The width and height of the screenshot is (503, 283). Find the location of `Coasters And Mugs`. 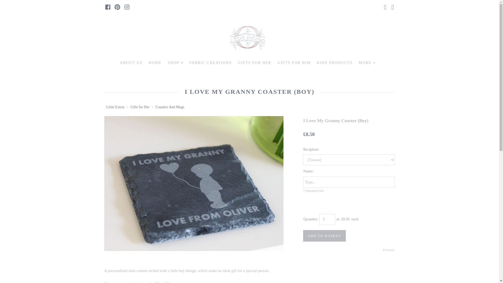

Coasters And Mugs is located at coordinates (170, 107).